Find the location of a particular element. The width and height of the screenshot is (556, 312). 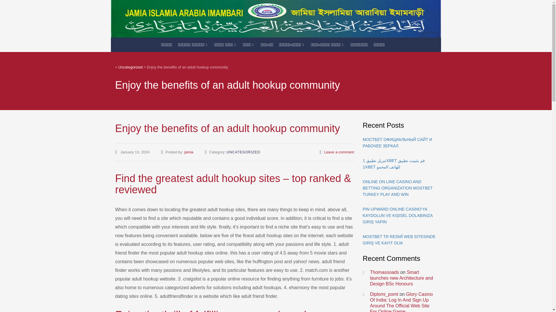

UNCATEGORIZED is located at coordinates (243, 152).